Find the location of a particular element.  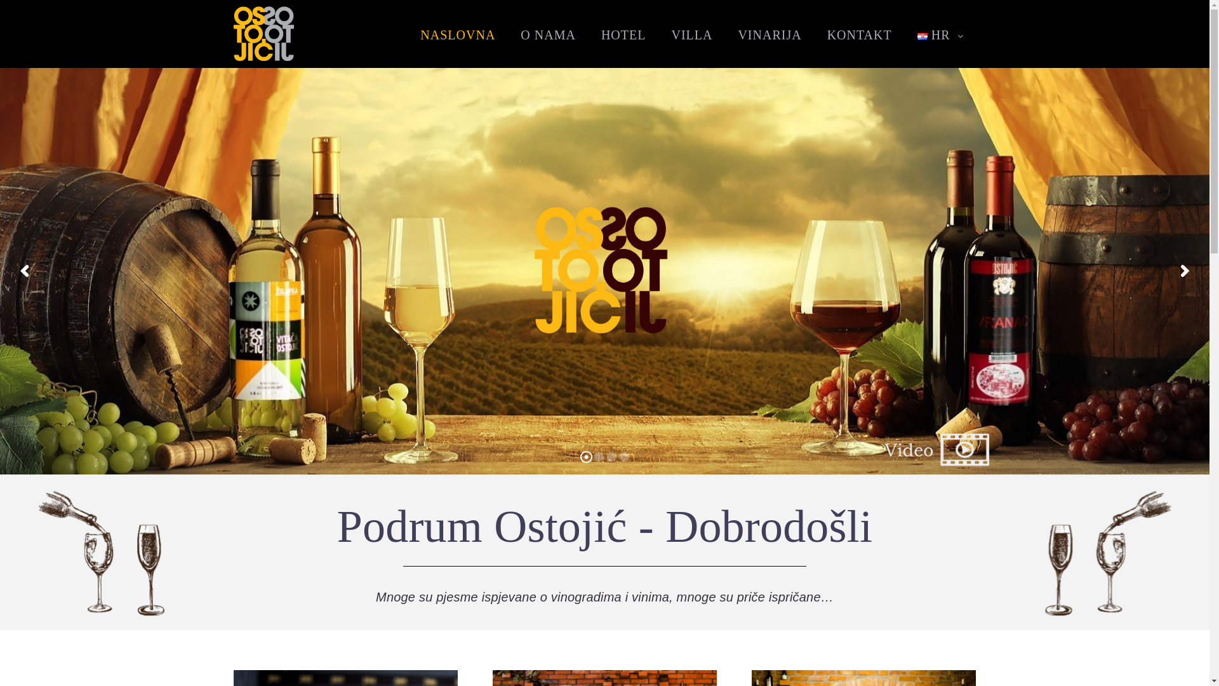

HR is located at coordinates (941, 36).